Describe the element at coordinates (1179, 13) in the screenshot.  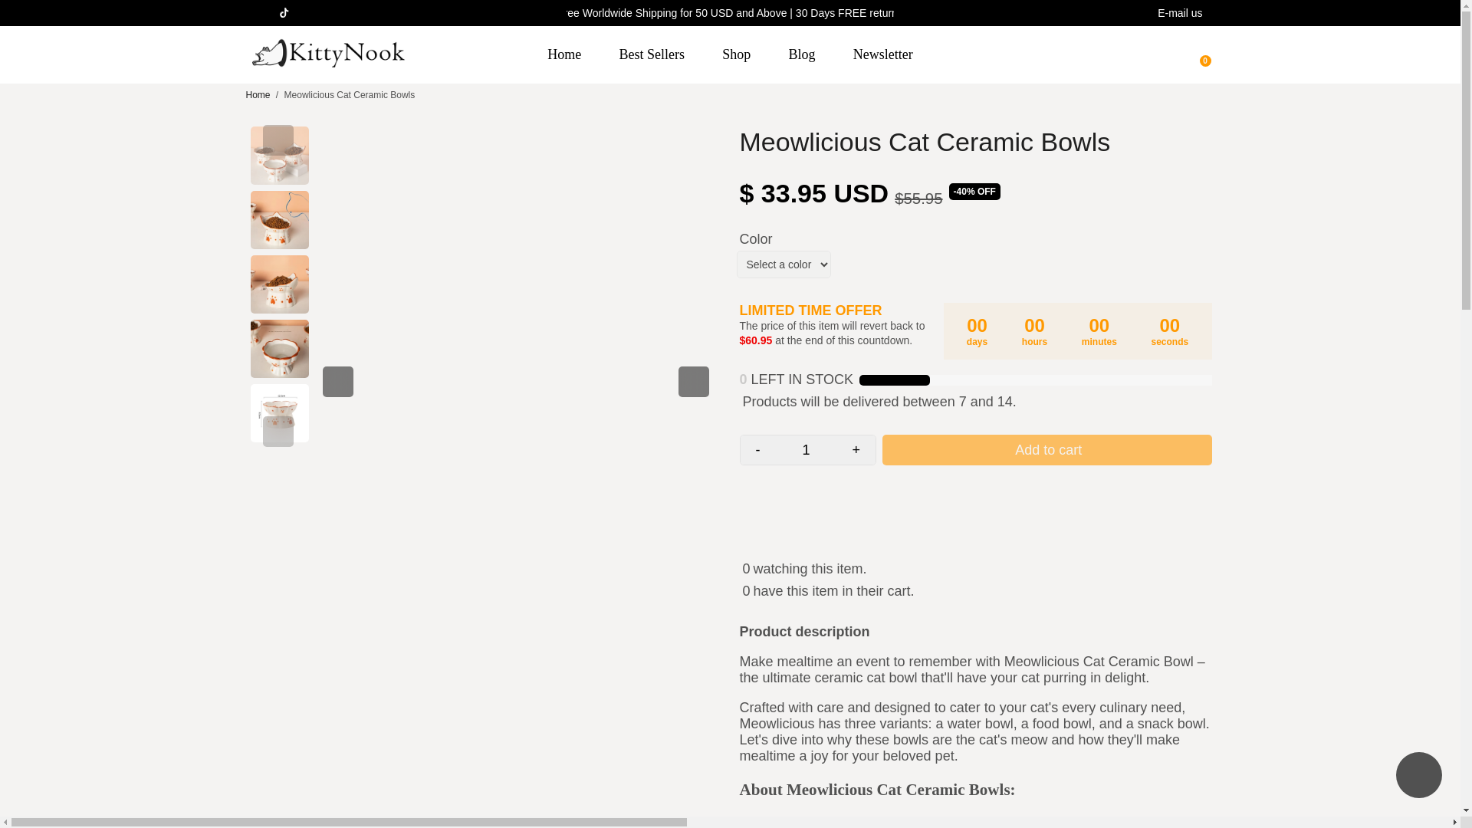
I see `E-mail us` at that location.